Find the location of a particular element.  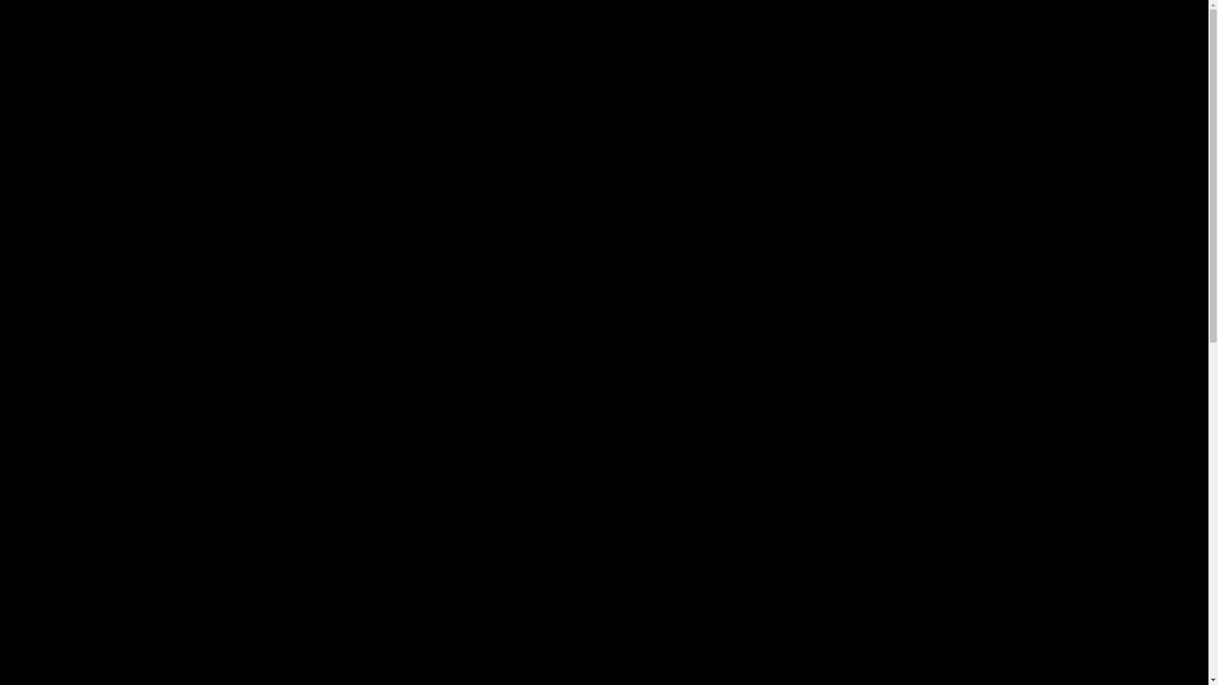

WALLPAPERS is located at coordinates (128, 19).